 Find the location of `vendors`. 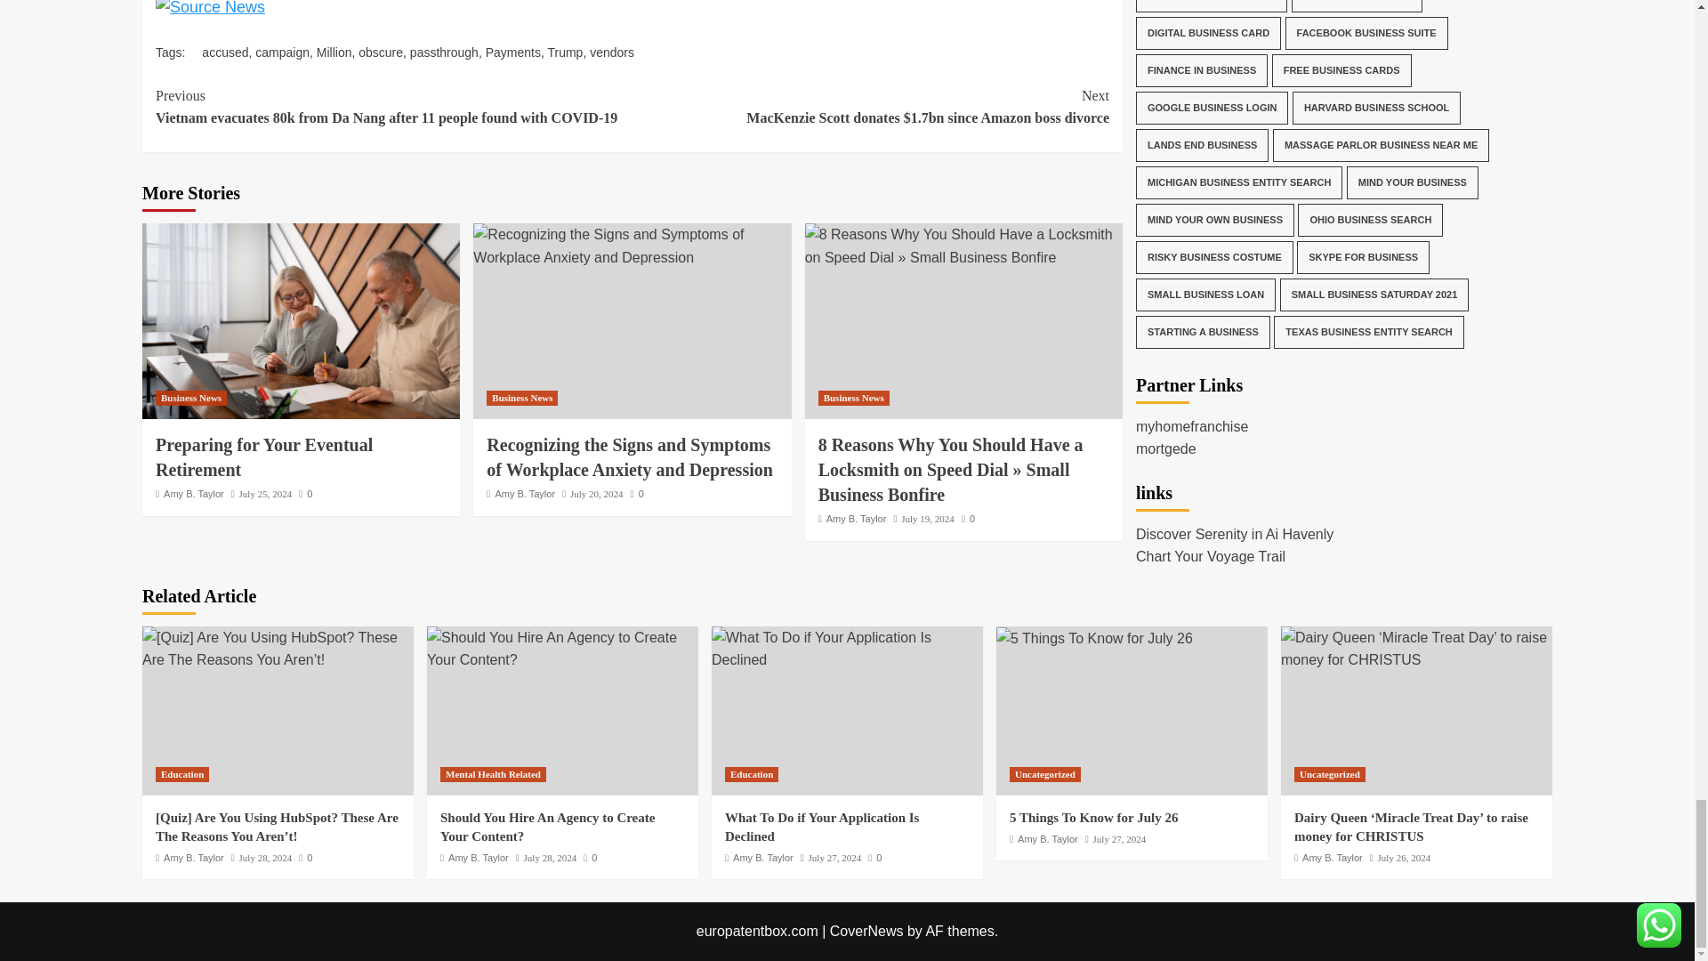

vendors is located at coordinates (611, 51).